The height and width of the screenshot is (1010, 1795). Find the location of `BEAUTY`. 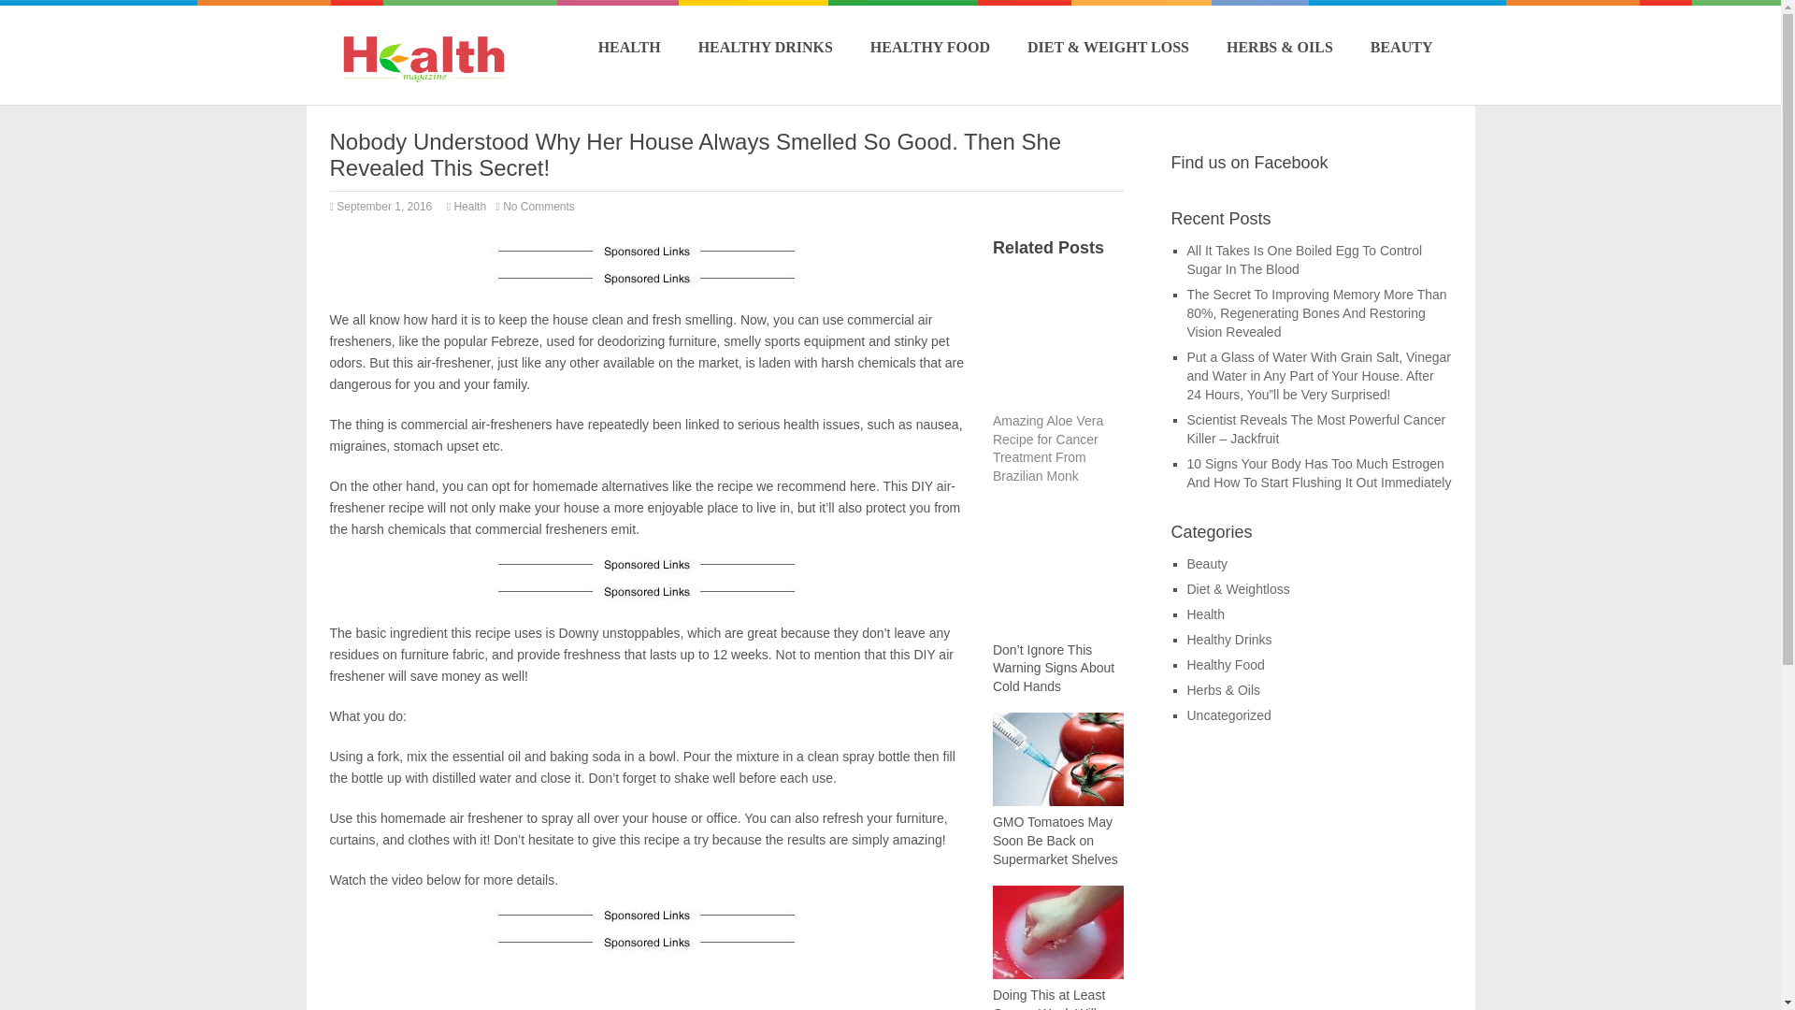

BEAUTY is located at coordinates (1401, 47).